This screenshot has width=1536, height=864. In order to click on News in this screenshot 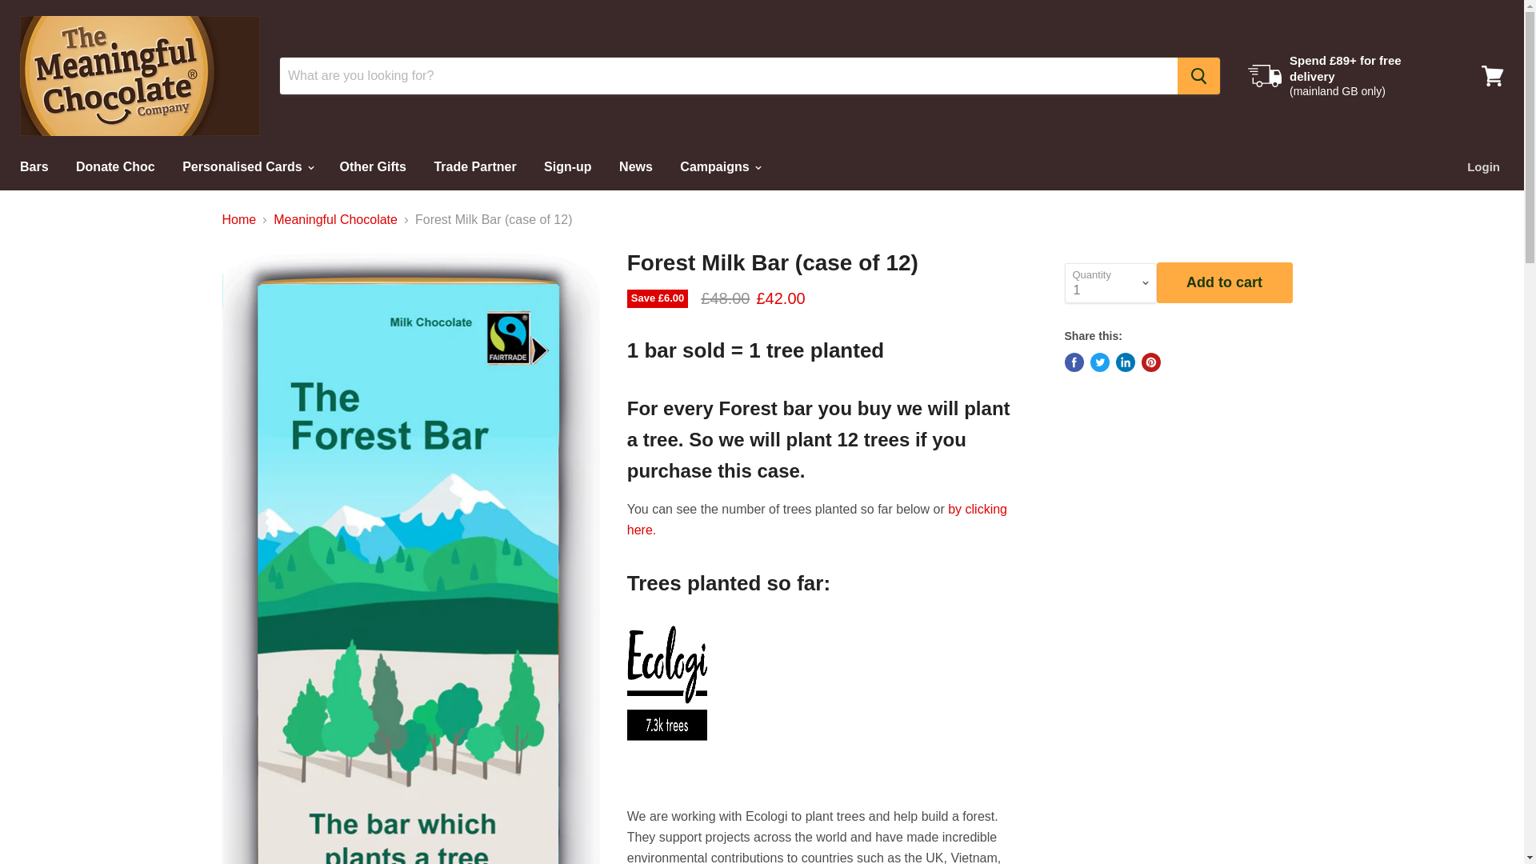, I will do `click(635, 166)`.